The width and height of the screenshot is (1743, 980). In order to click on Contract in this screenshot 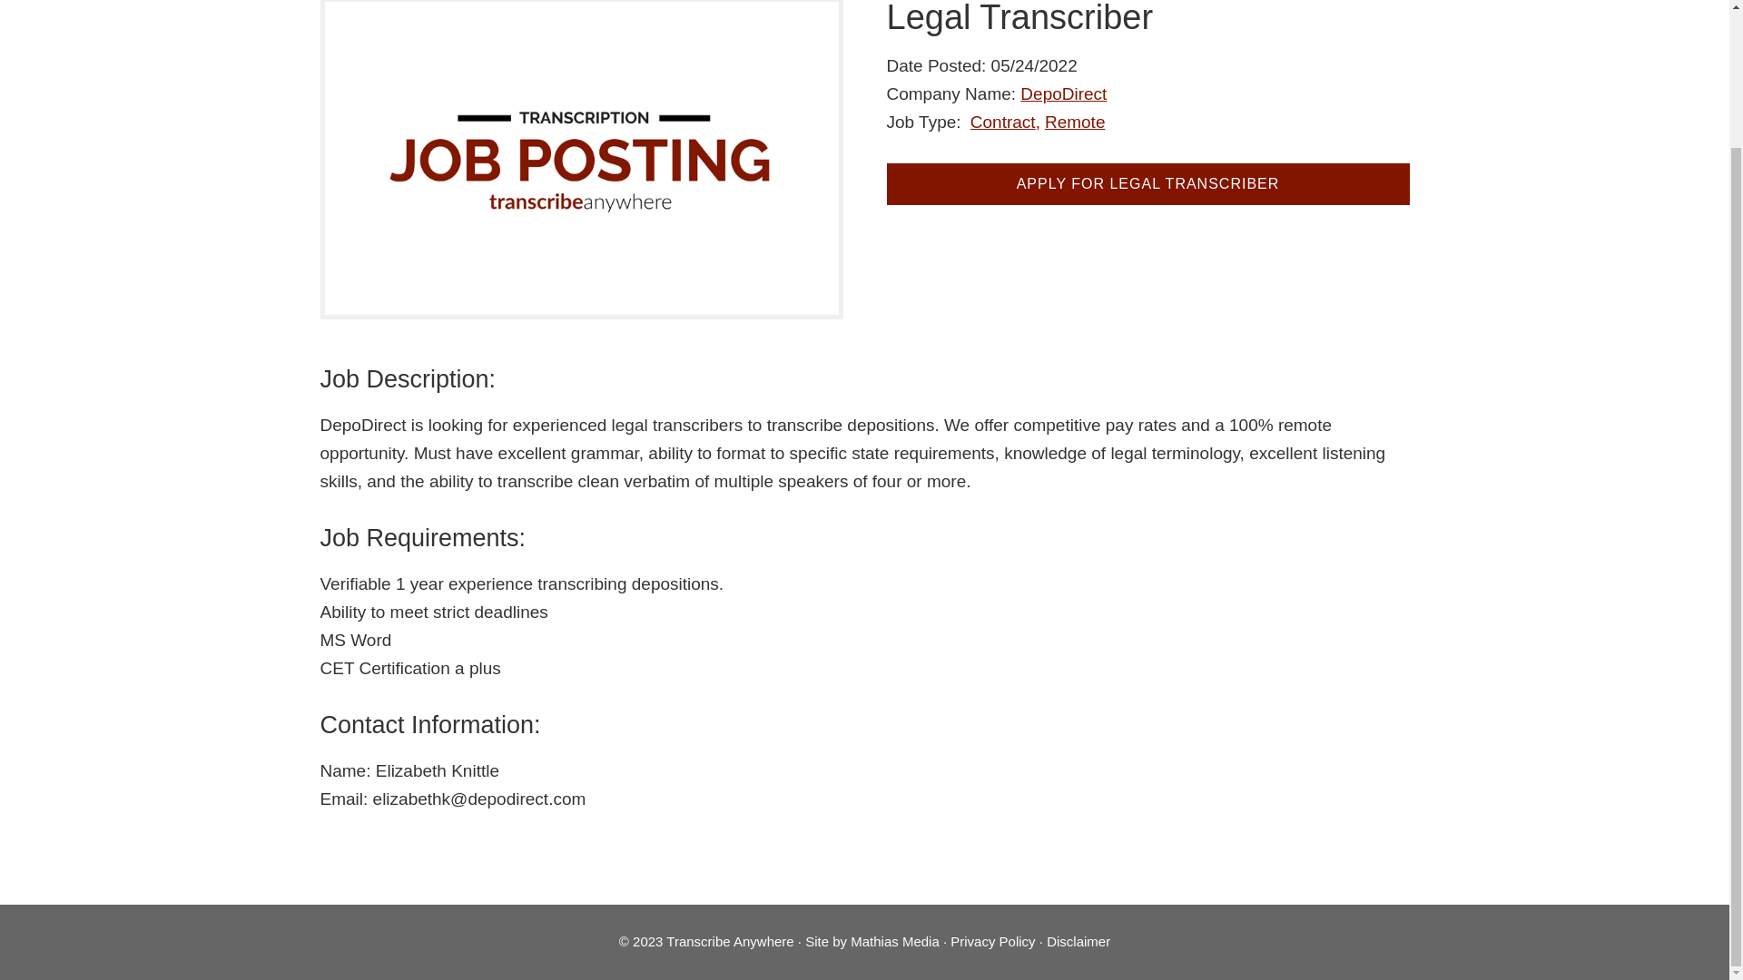, I will do `click(1006, 121)`.